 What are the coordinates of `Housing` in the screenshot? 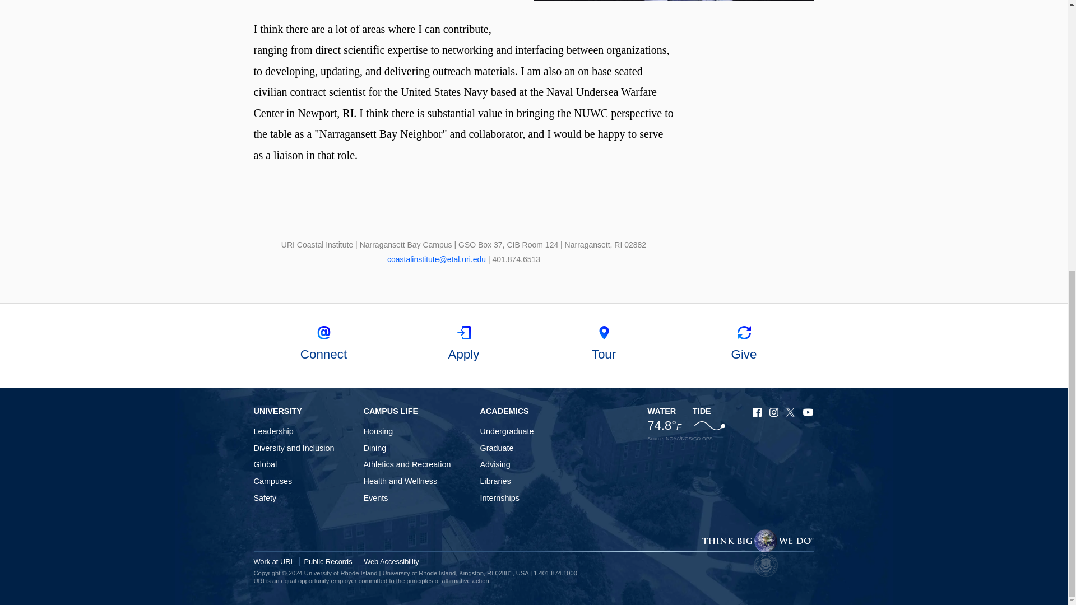 It's located at (378, 431).